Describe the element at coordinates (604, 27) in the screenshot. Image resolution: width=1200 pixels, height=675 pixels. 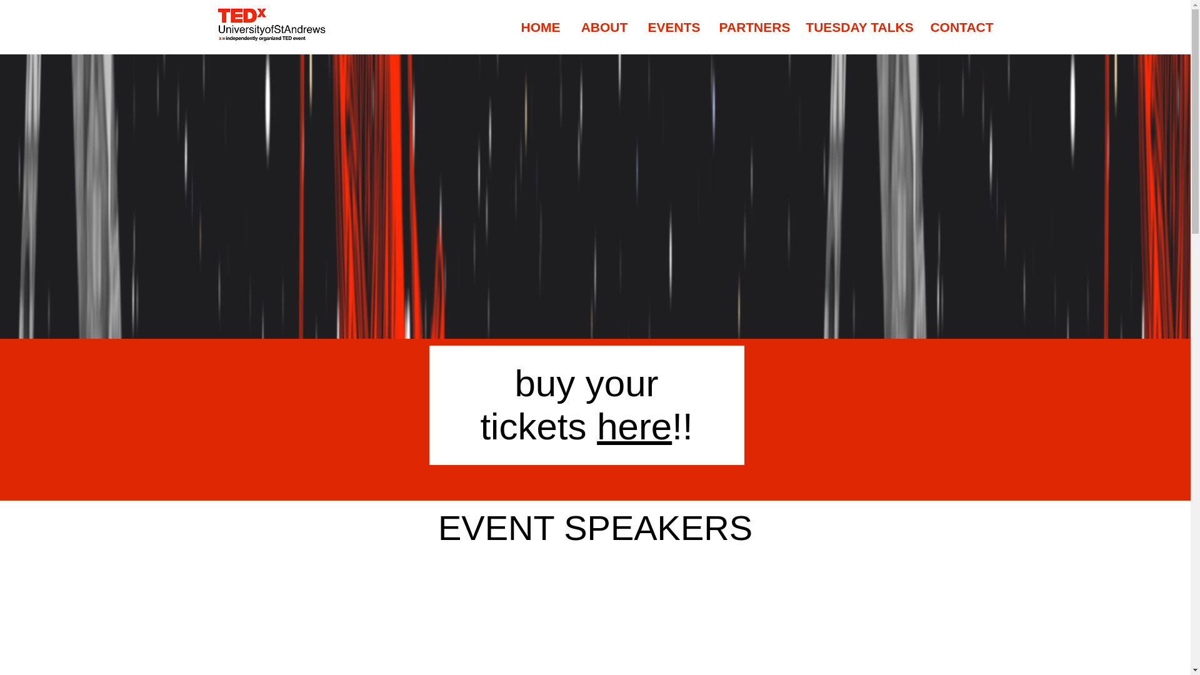
I see `ABOUT` at that location.